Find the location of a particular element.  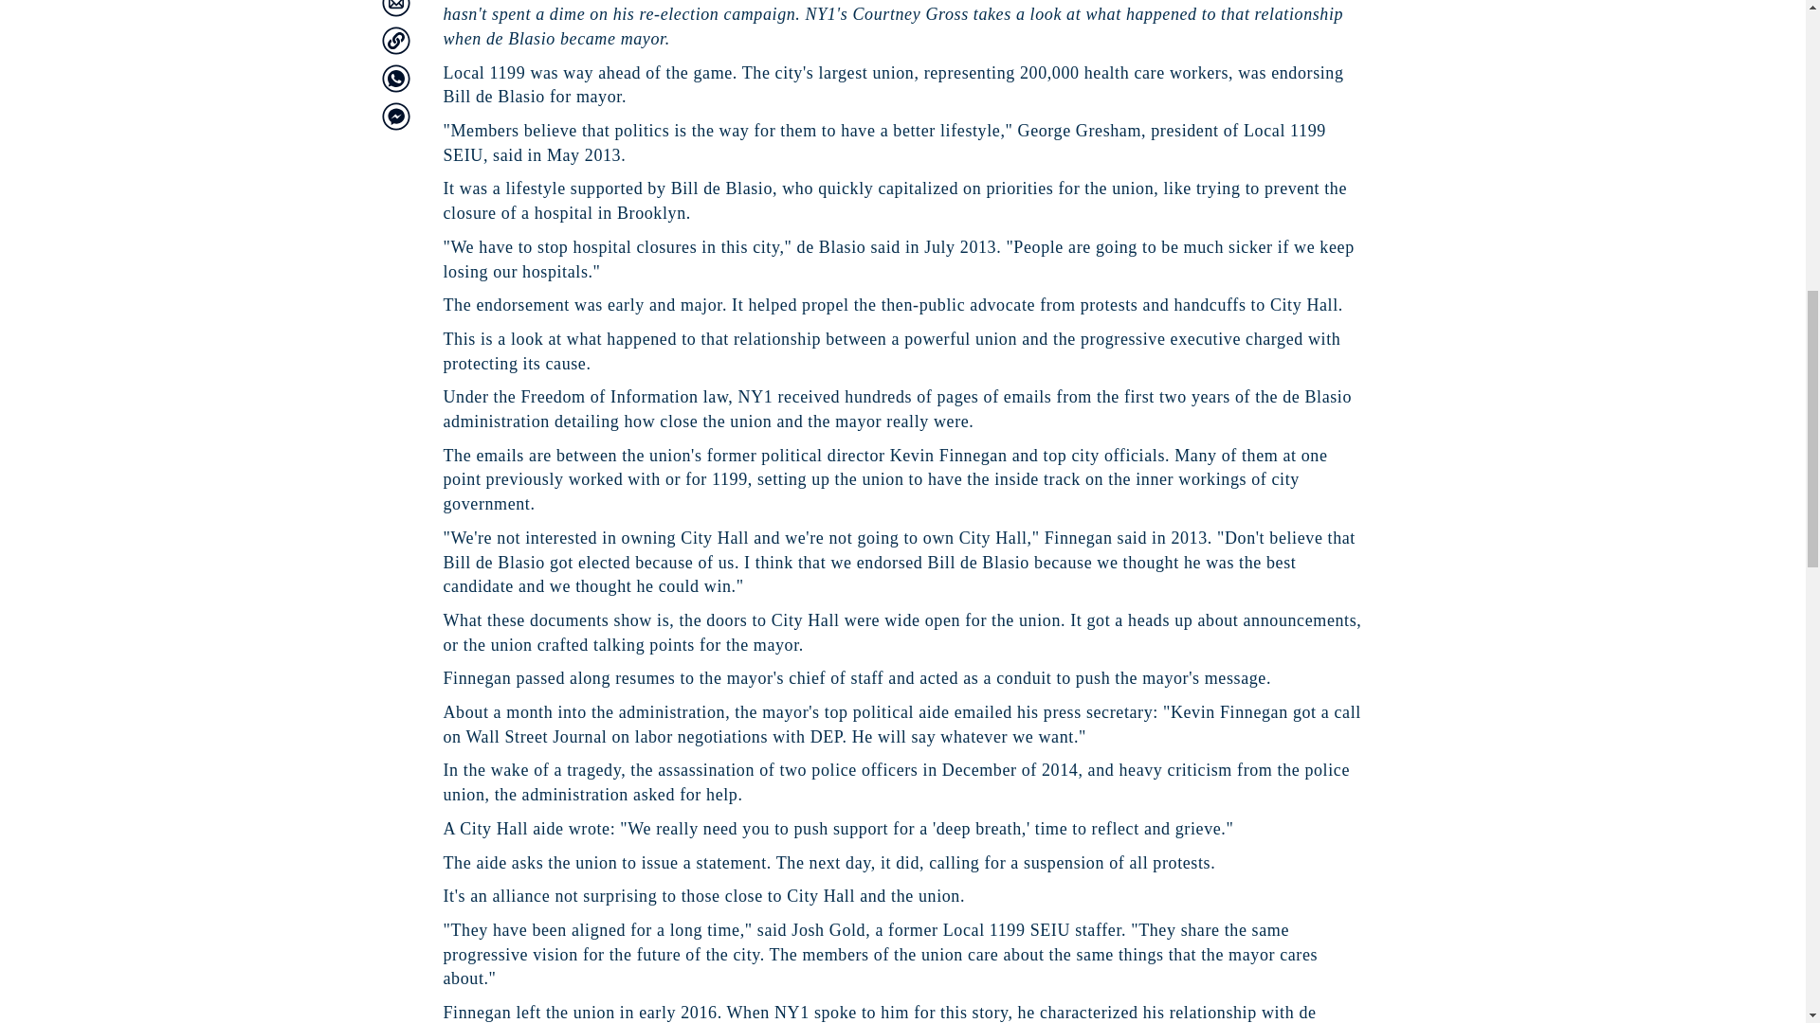

Share with Email is located at coordinates (394, 9).